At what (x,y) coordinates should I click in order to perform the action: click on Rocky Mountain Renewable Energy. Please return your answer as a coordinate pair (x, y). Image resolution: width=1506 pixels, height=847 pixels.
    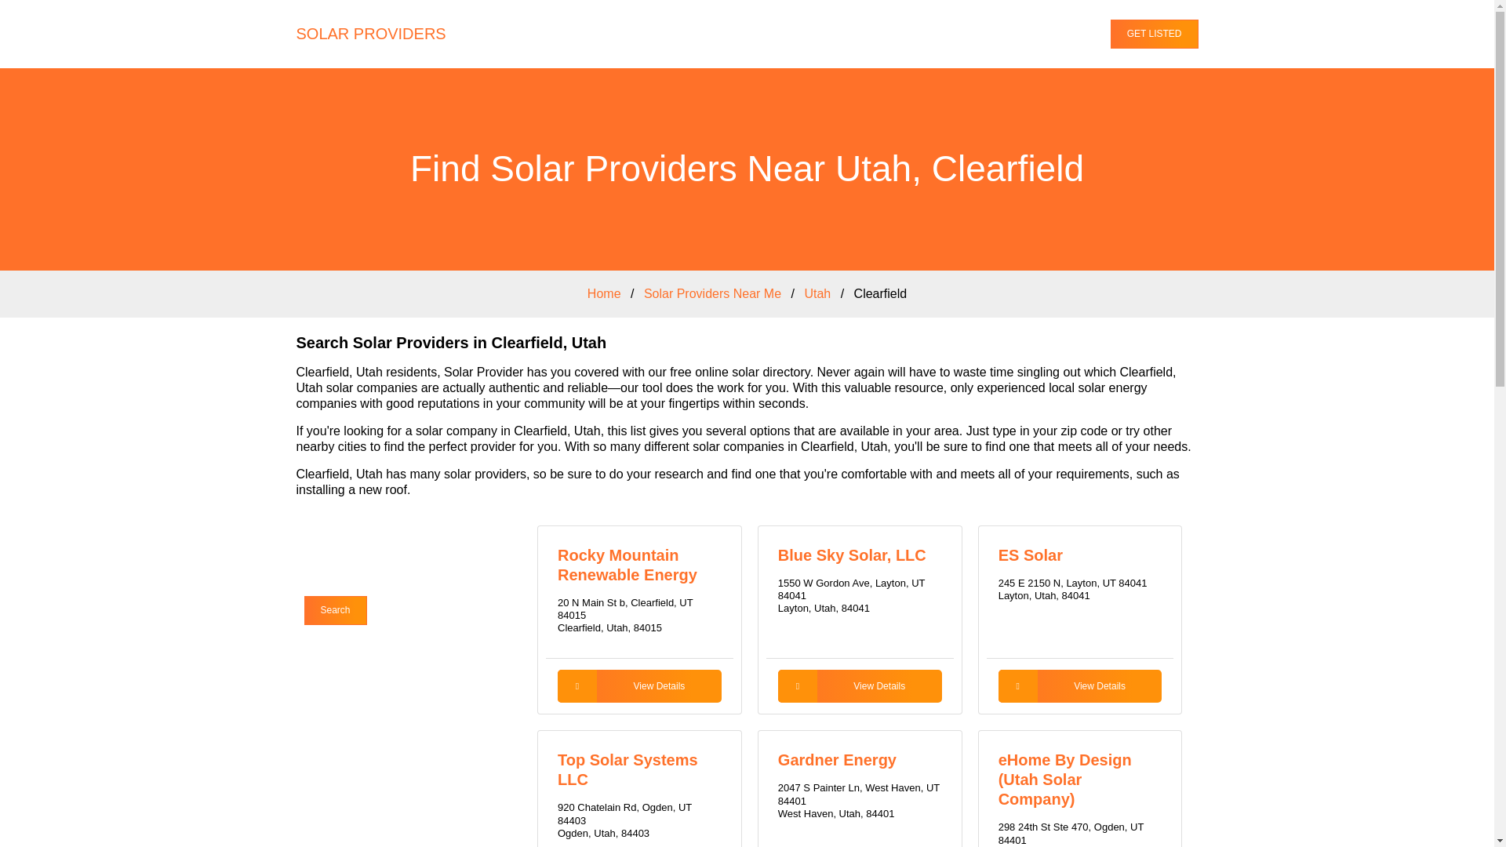
    Looking at the image, I should click on (627, 564).